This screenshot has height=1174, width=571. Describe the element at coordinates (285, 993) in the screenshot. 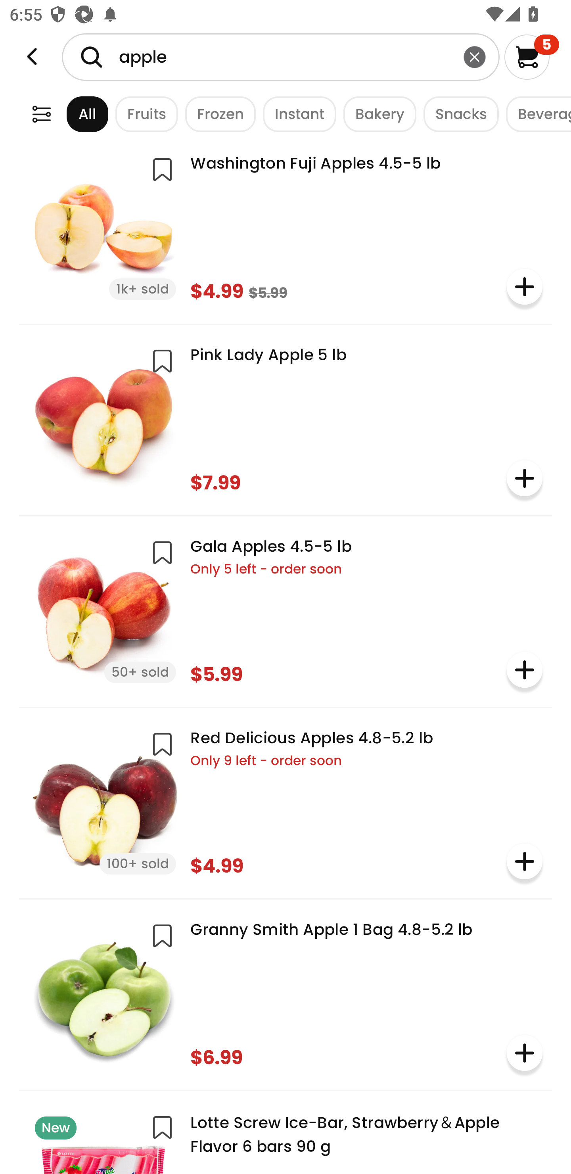

I see `Granny Smith Apple 1 Bag 4.8-5.2 lb $6.99` at that location.